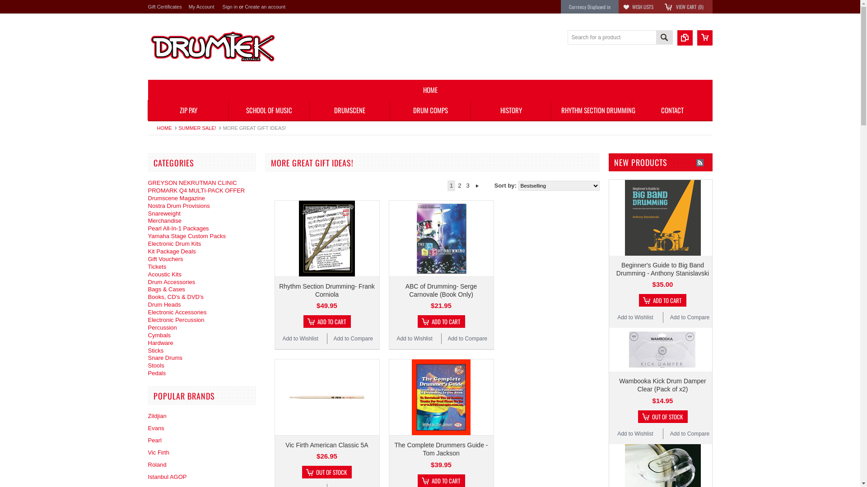 The image size is (867, 487). Describe the element at coordinates (157, 464) in the screenshot. I see `Roland` at that location.